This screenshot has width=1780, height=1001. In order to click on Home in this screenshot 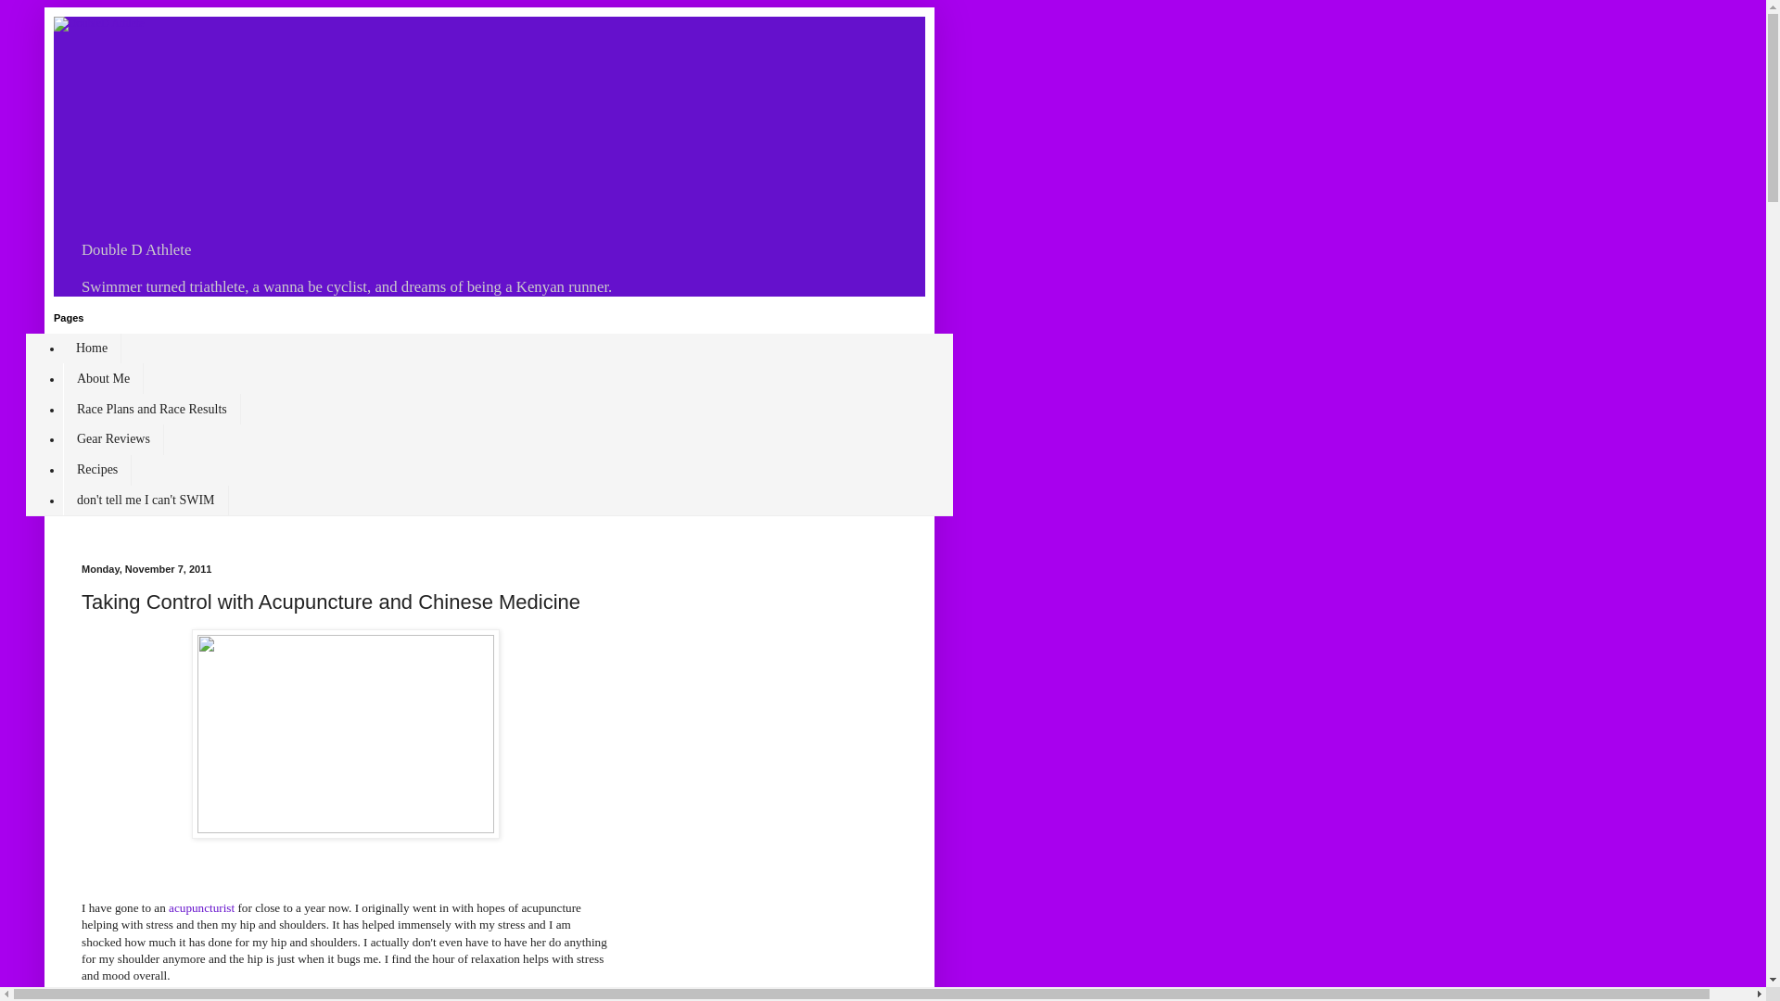, I will do `click(91, 348)`.